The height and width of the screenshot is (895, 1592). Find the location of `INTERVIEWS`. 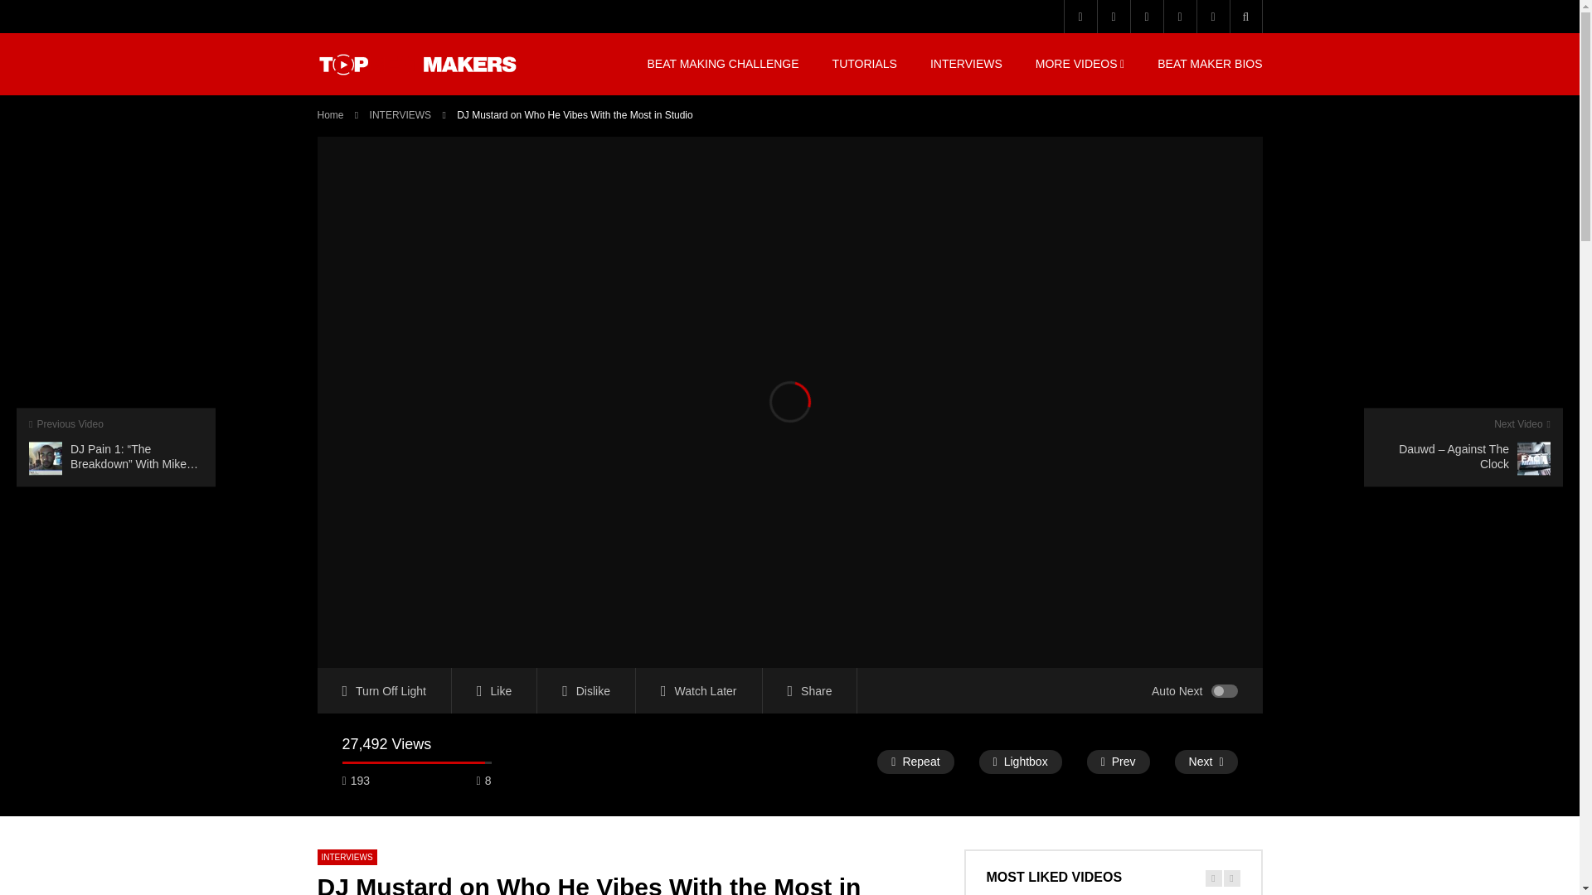

INTERVIEWS is located at coordinates (400, 114).